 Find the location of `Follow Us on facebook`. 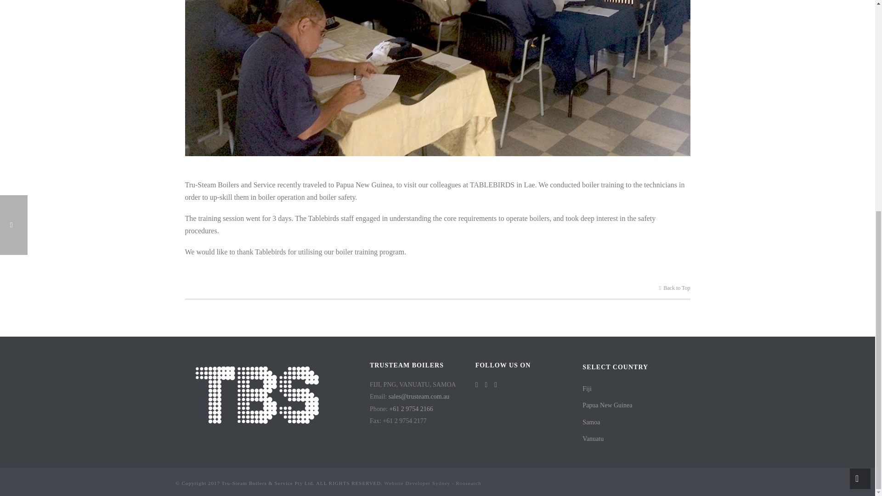

Follow Us on facebook is located at coordinates (476, 385).